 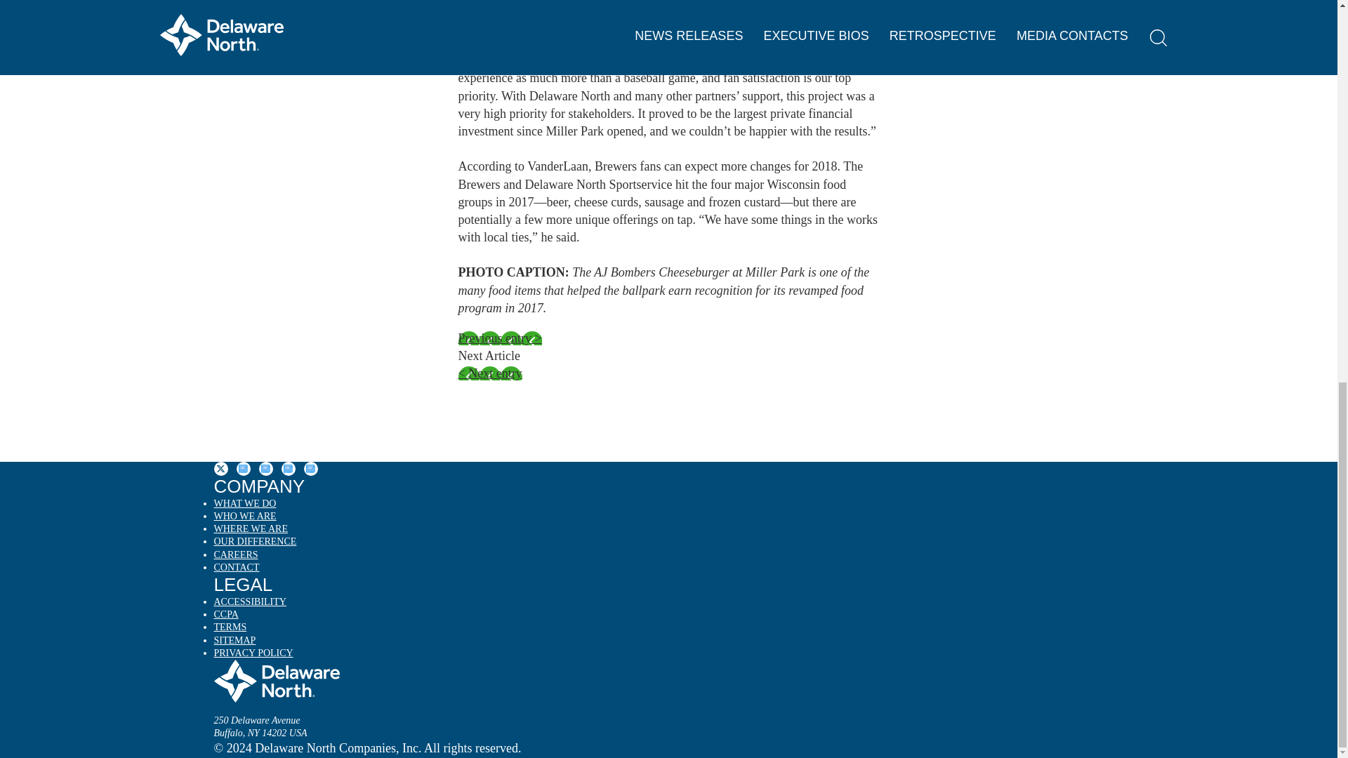 I want to click on WHO WE ARE, so click(x=244, y=517).